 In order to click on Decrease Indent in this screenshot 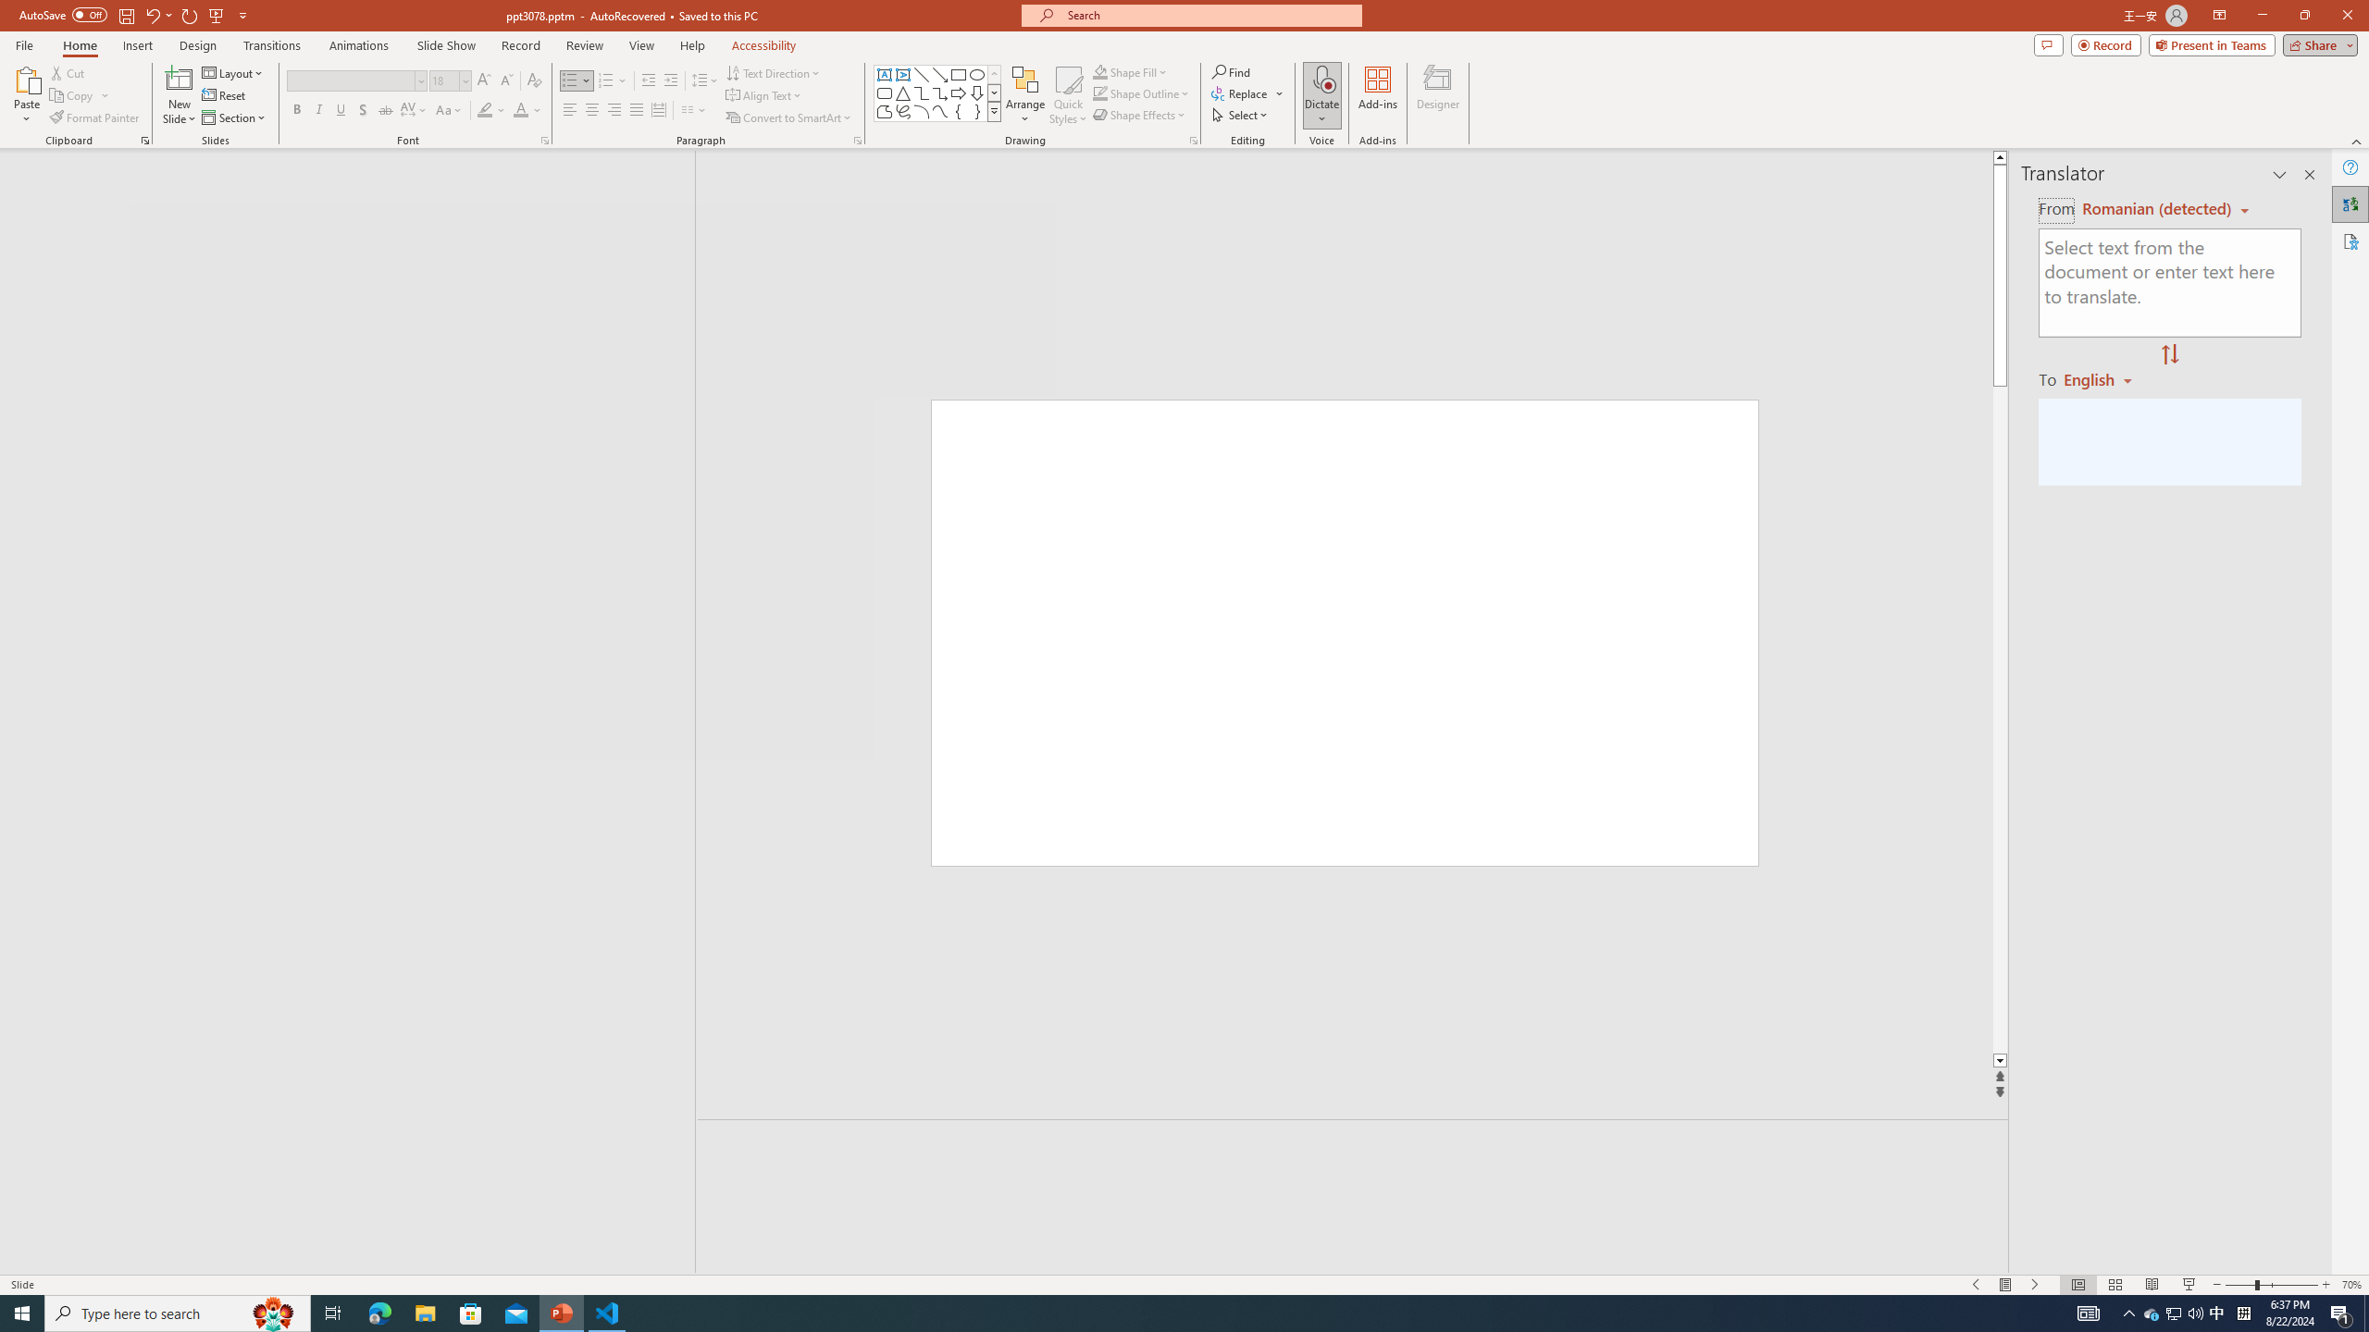, I will do `click(649, 81)`.